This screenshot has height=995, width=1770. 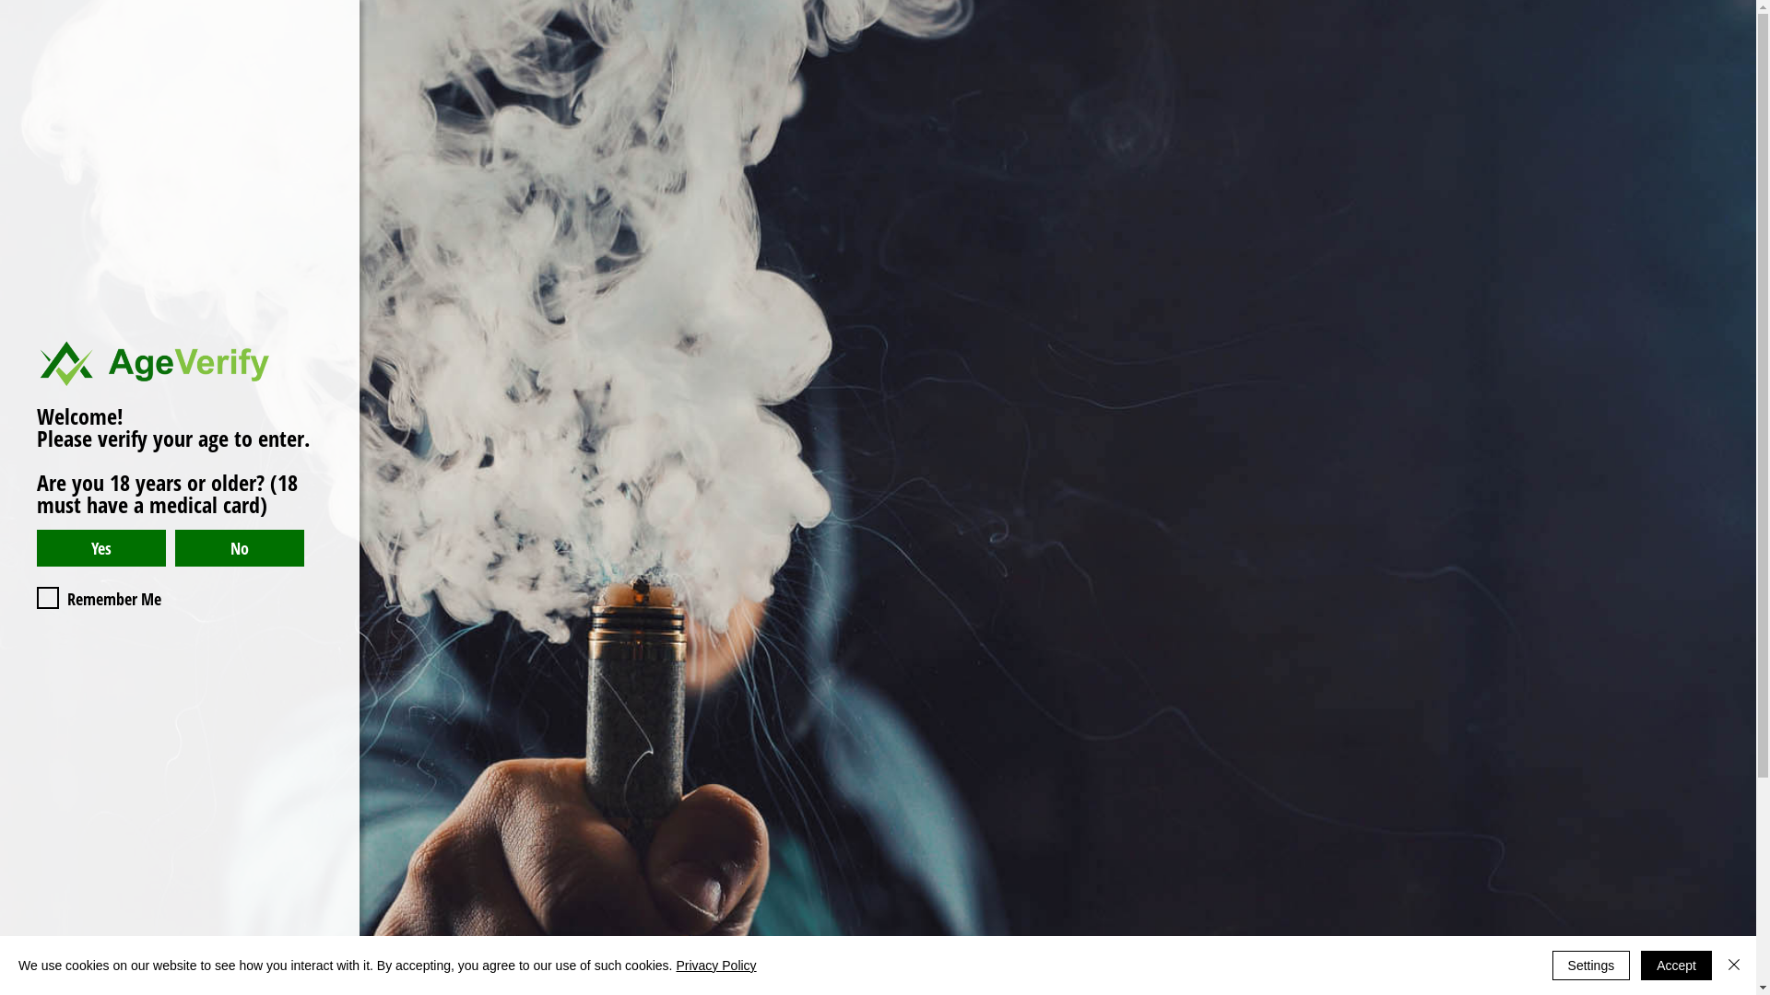 What do you see at coordinates (801, 64) in the screenshot?
I see `Educational` at bounding box center [801, 64].